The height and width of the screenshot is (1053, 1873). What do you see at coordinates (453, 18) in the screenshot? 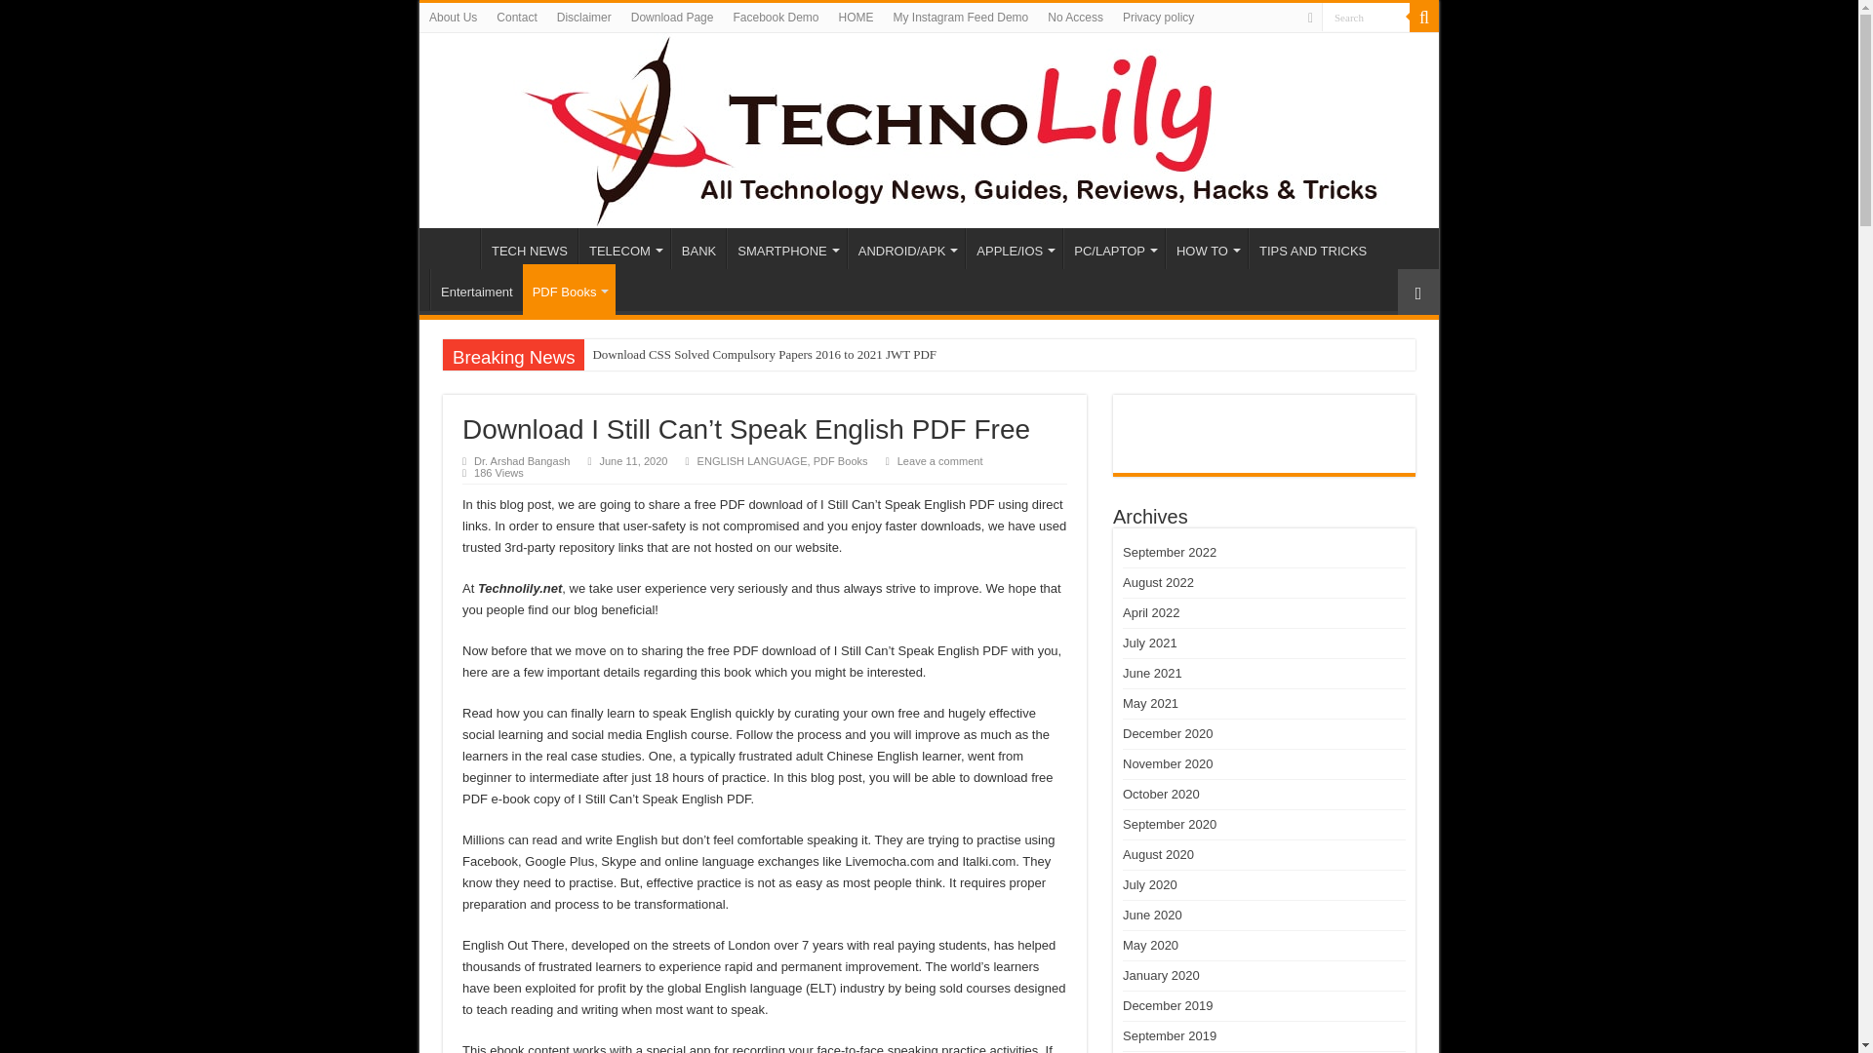
I see `About Us` at bounding box center [453, 18].